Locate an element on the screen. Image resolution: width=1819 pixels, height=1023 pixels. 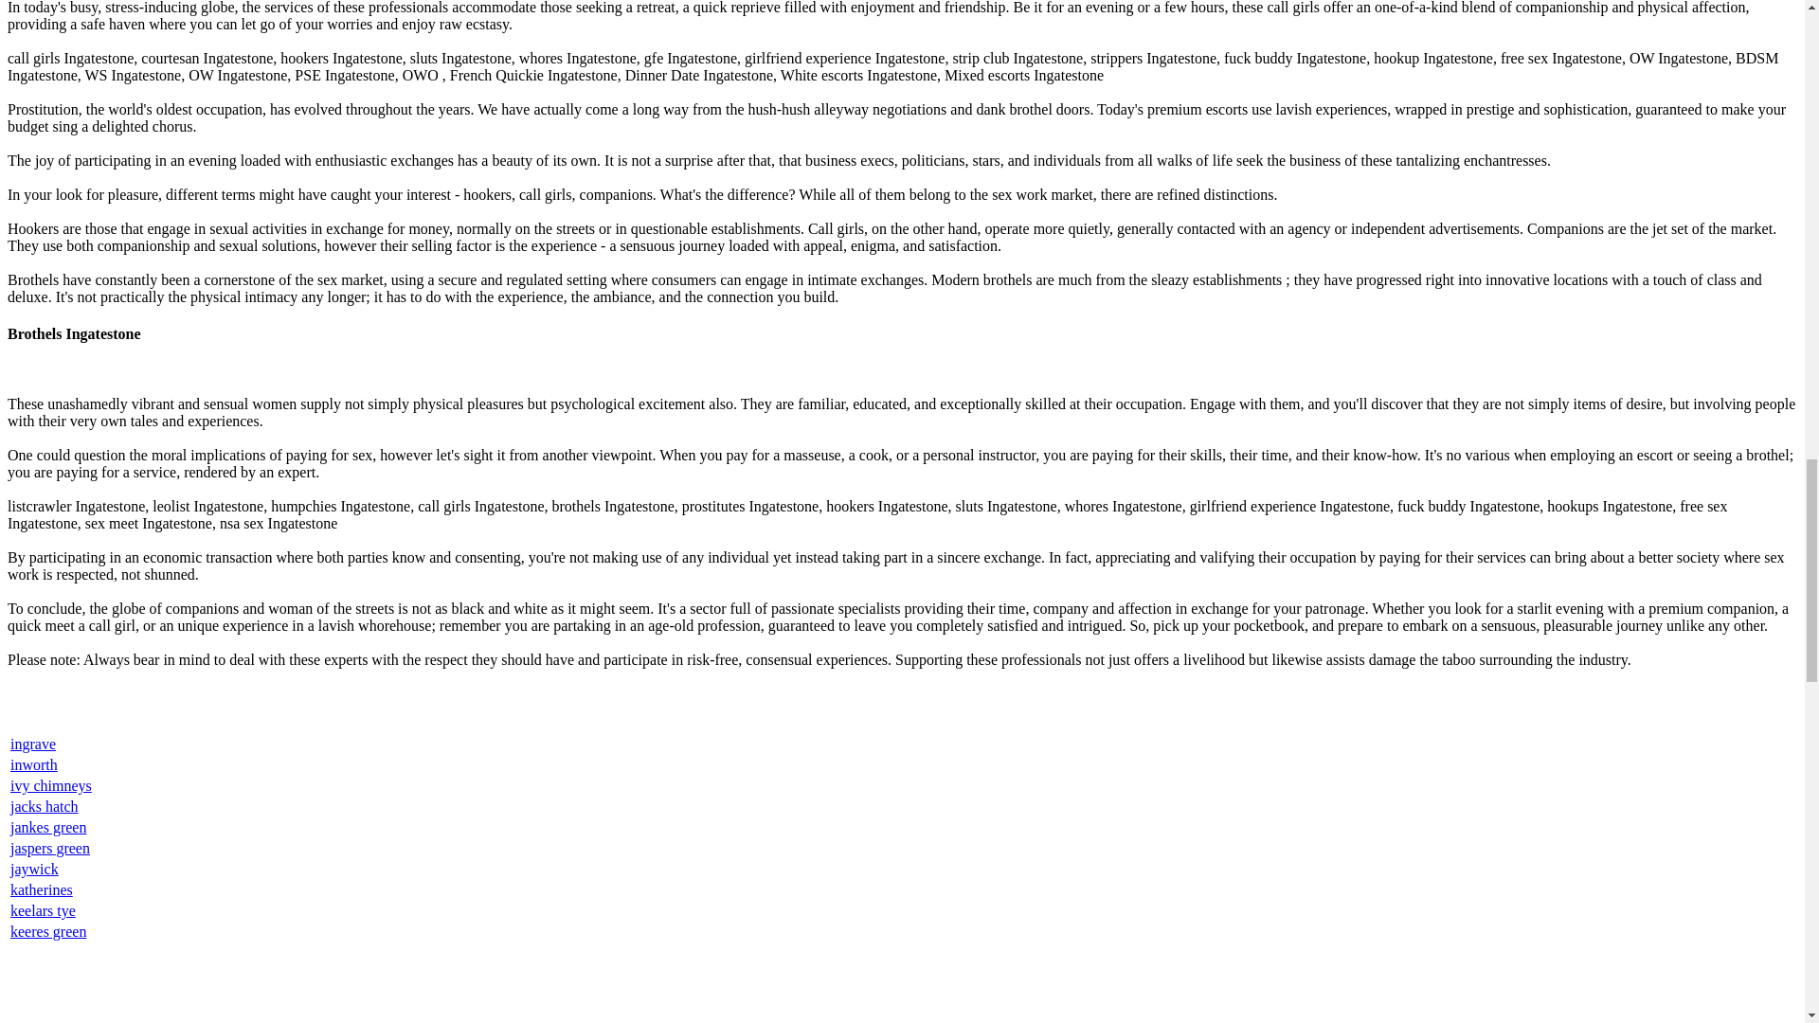
keelars tye is located at coordinates (44, 909).